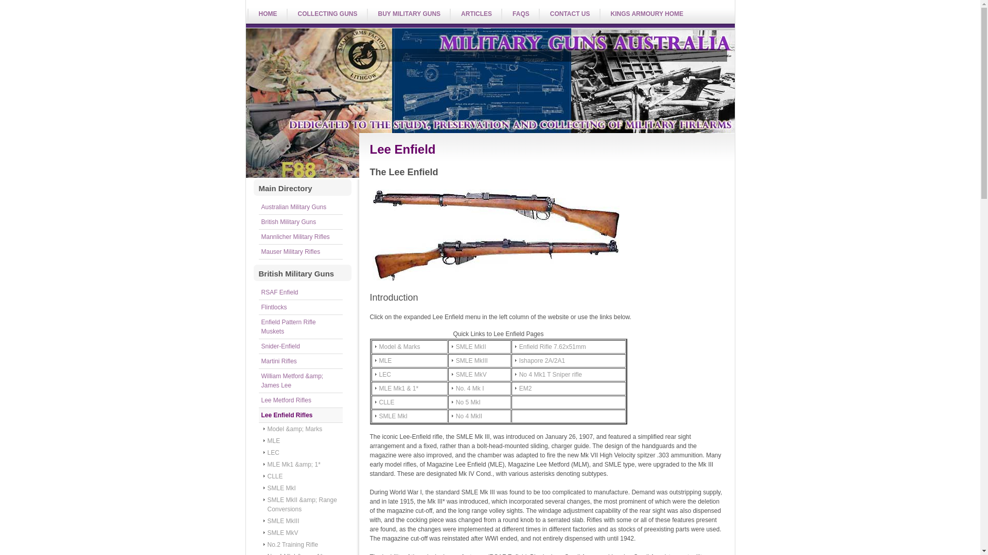  Describe the element at coordinates (480, 347) in the screenshot. I see `SMLE MkII` at that location.